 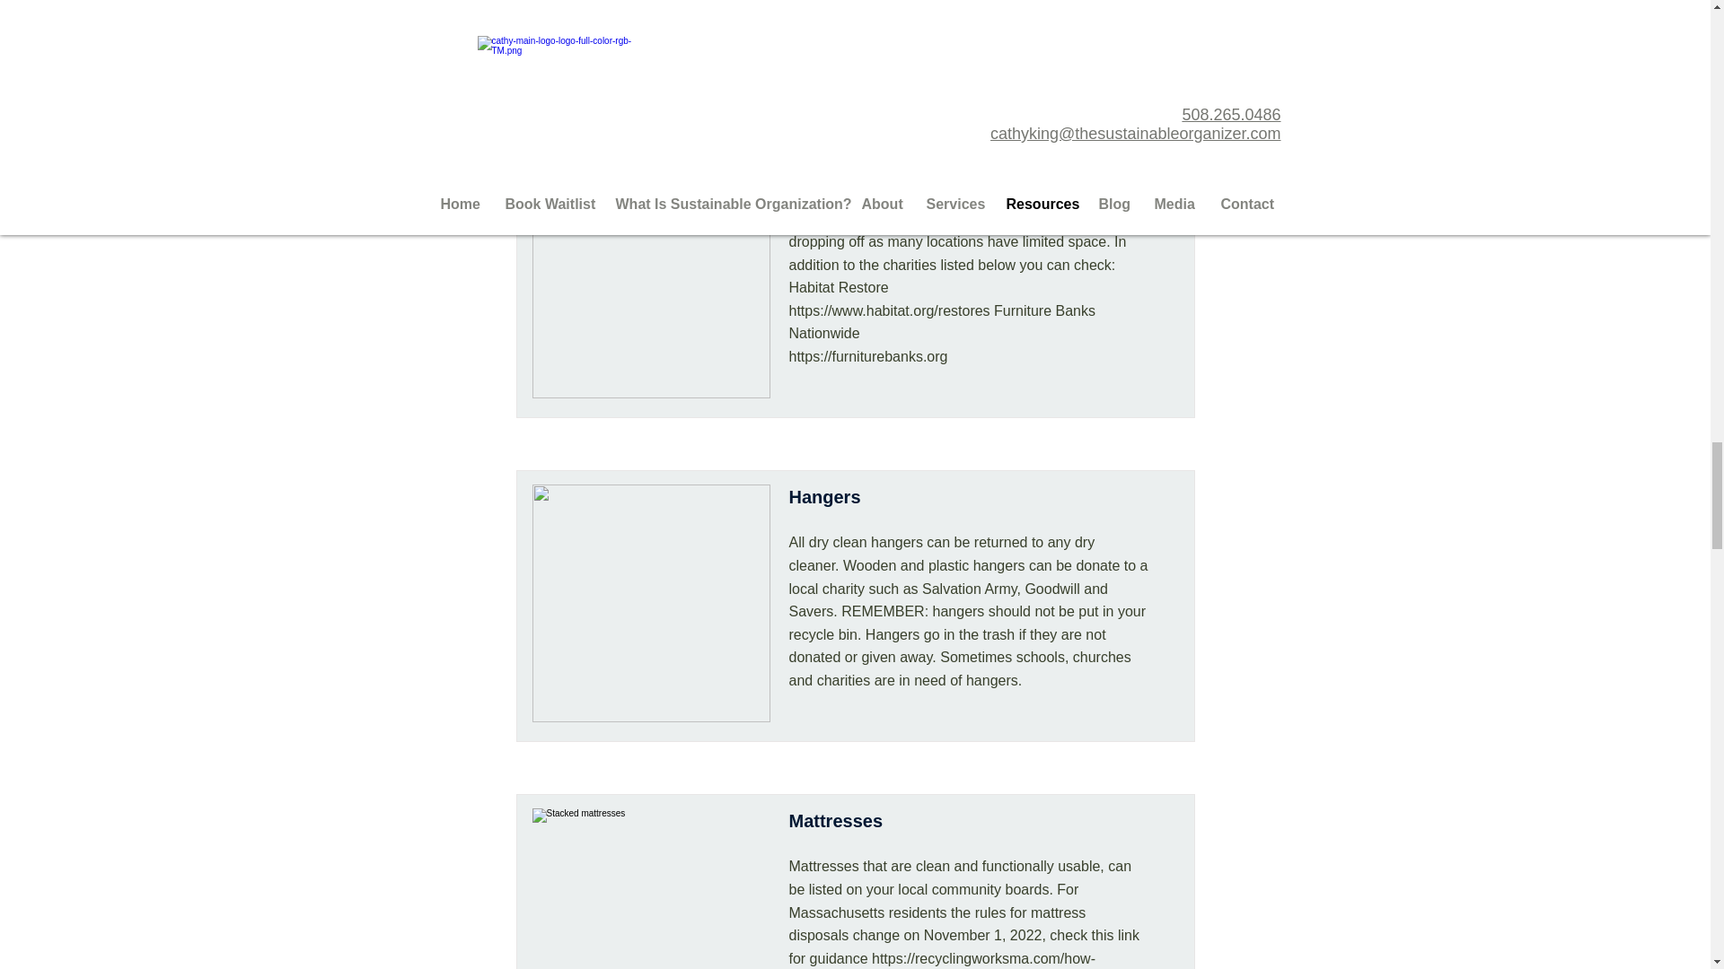 I want to click on furniture.png, so click(x=650, y=279).